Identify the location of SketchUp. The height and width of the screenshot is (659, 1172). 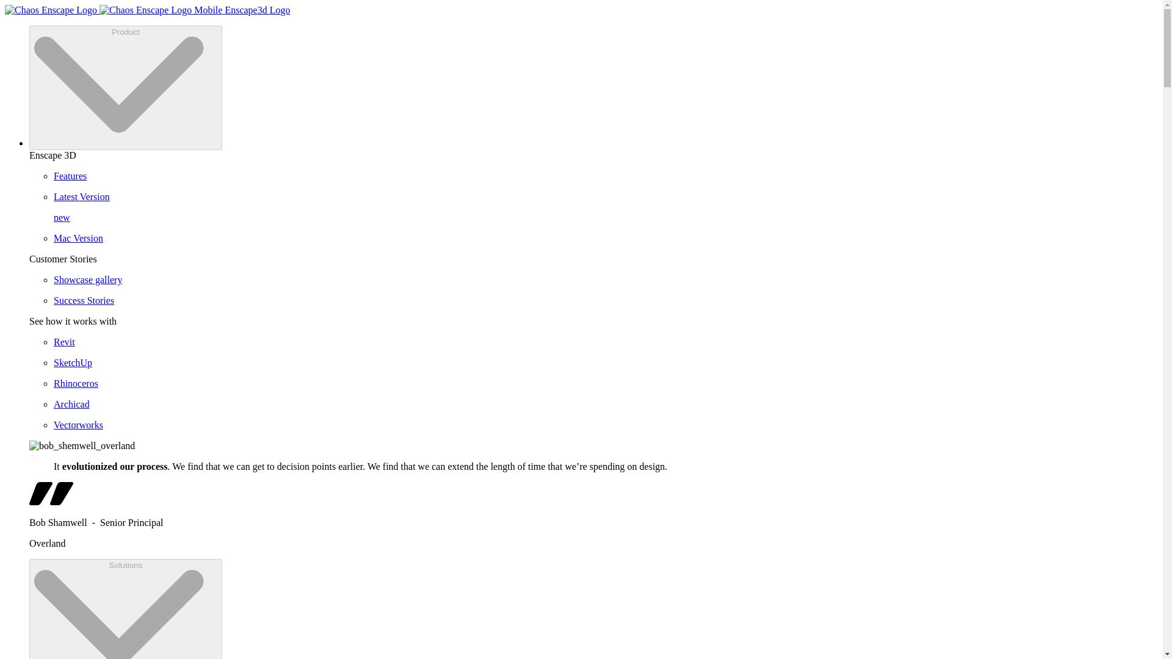
(372, 362).